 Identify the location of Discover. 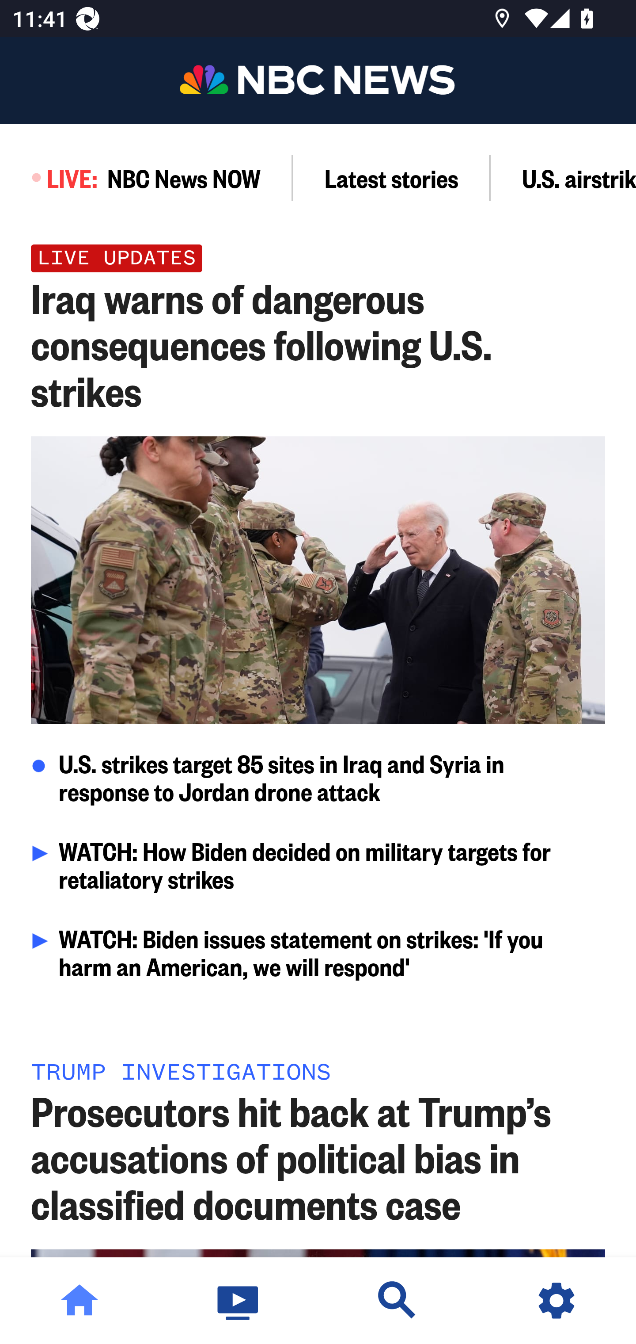
(397, 1301).